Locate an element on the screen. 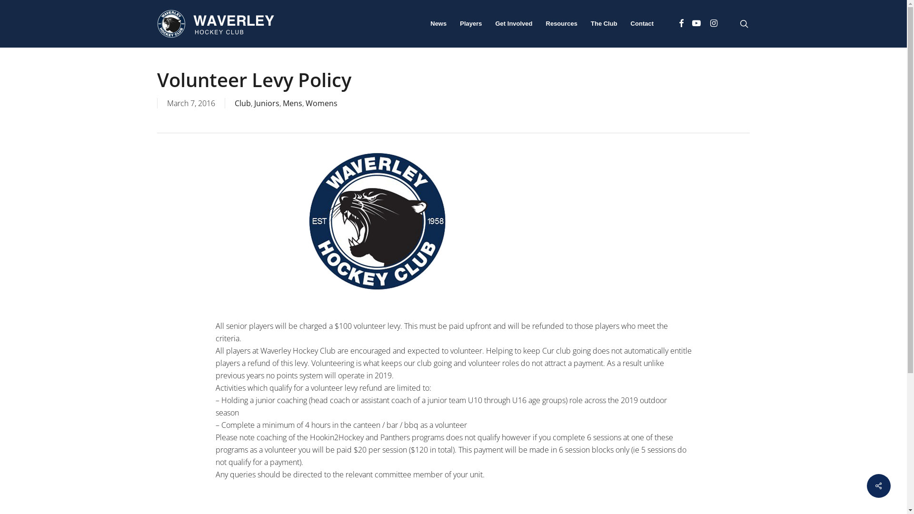 Image resolution: width=914 pixels, height=514 pixels. News is located at coordinates (438, 24).